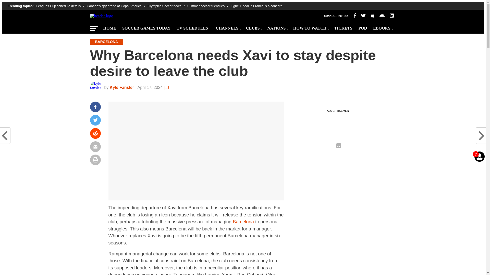 The width and height of the screenshot is (490, 275). What do you see at coordinates (146, 27) in the screenshot?
I see `SOCCER GAMES TODAY` at bounding box center [146, 27].